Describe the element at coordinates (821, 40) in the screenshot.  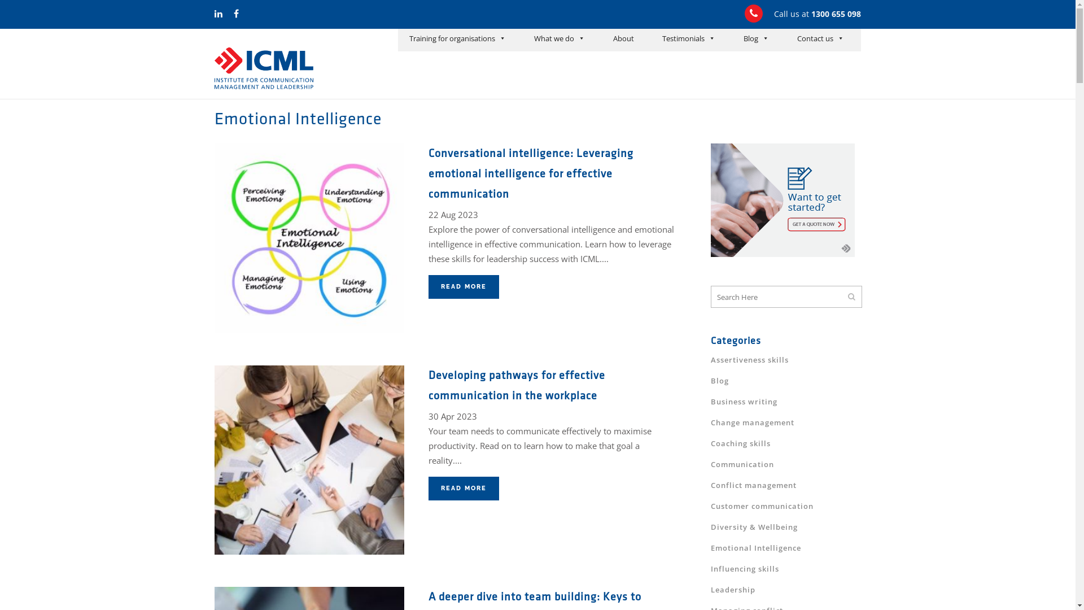
I see `Contact us` at that location.